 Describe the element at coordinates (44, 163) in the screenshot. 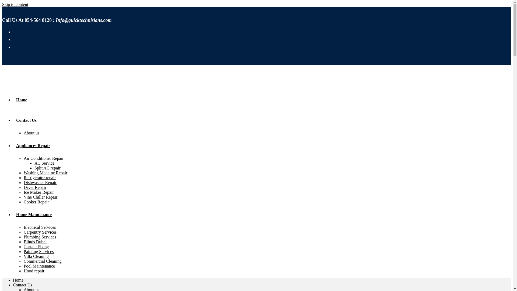

I see `AC Service` at that location.